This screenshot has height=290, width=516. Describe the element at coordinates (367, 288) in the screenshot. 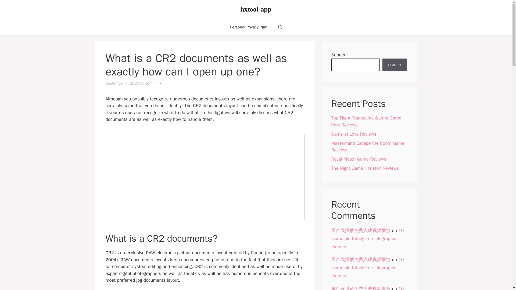

I see `10 incredible totally free infographic themes` at that location.